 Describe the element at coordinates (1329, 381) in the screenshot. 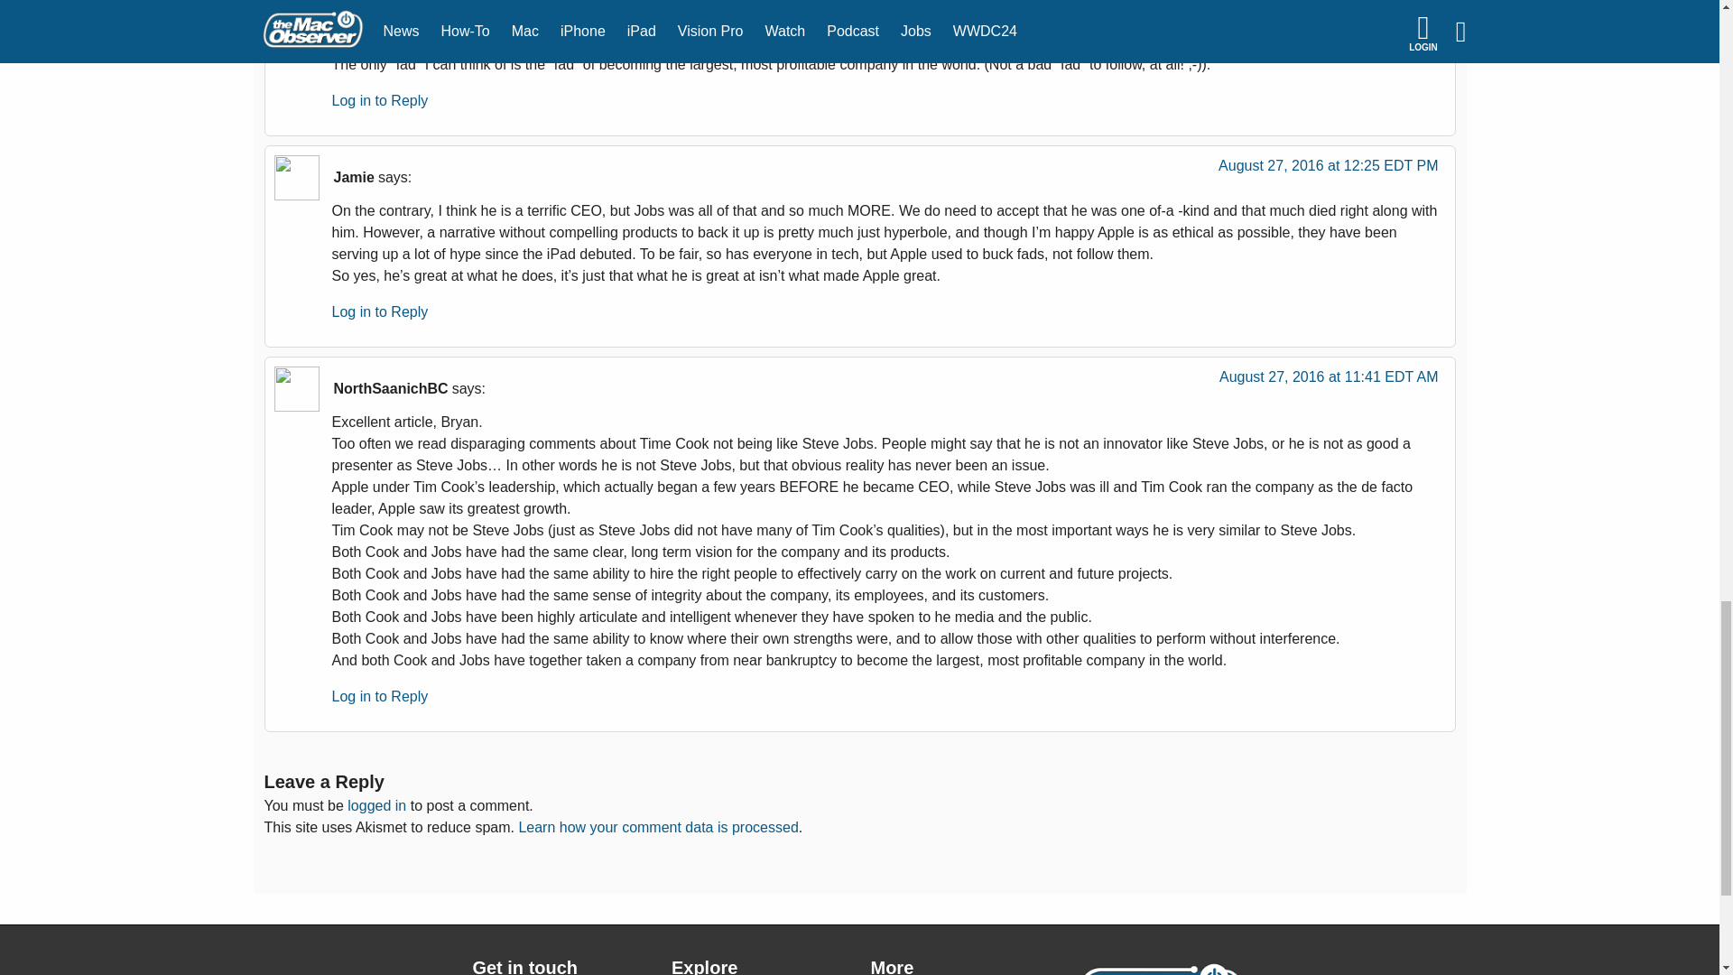

I see `August 27, 2016 at 11:41 EDT AM` at that location.